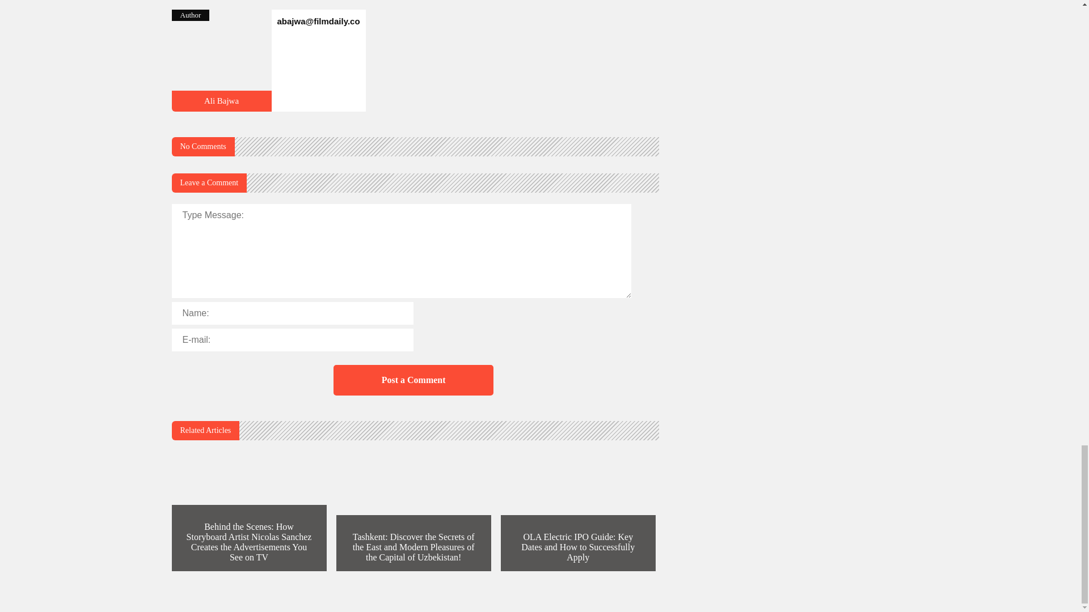 This screenshot has width=1089, height=612. Describe the element at coordinates (221, 100) in the screenshot. I see `10 Essential Reasons Why Your Dog Needs Pet Insurance` at that location.